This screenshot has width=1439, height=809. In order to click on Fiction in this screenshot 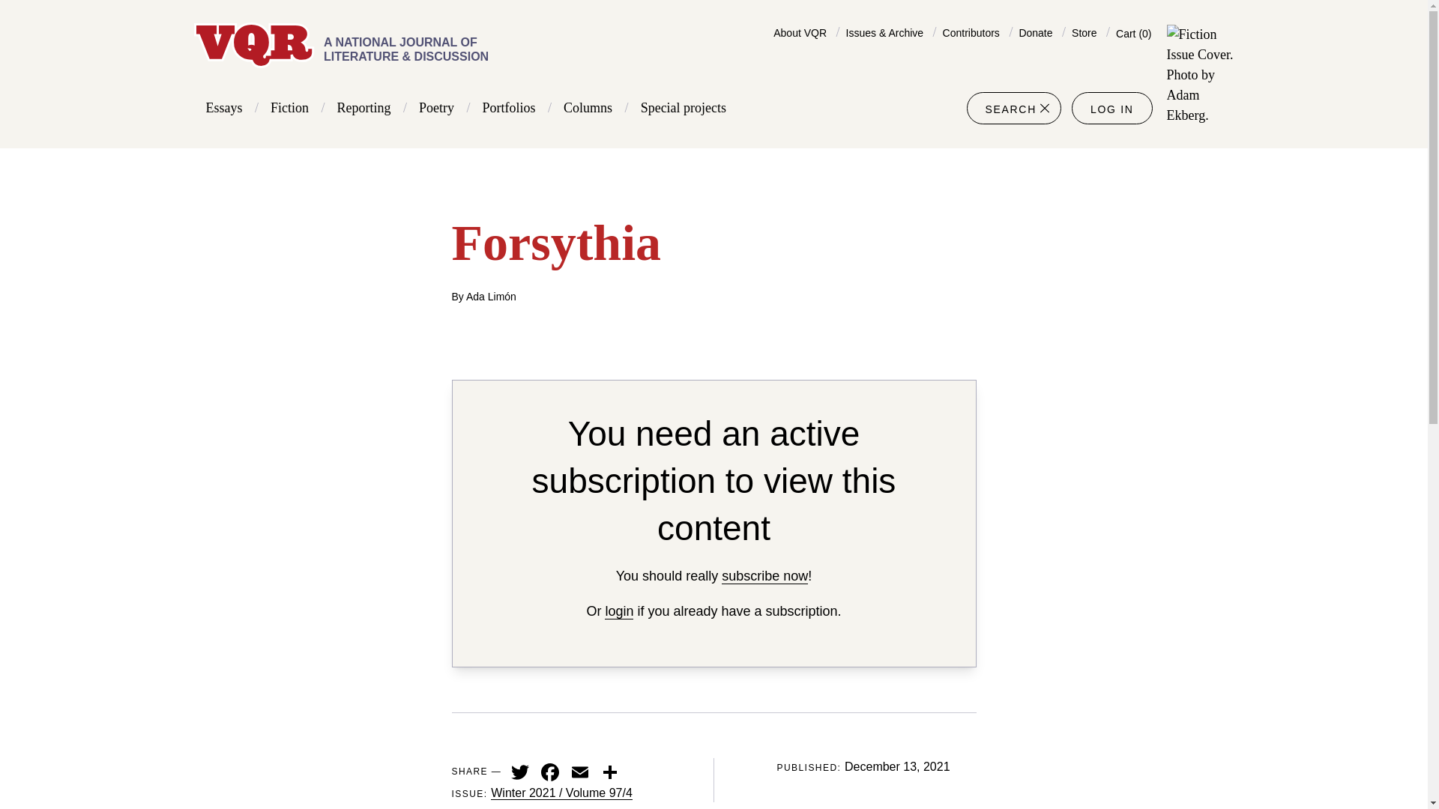, I will do `click(289, 108)`.